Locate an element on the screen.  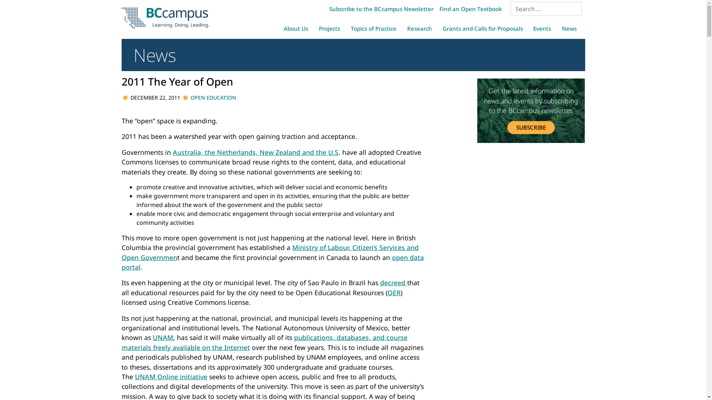
Research is located at coordinates (419, 29).